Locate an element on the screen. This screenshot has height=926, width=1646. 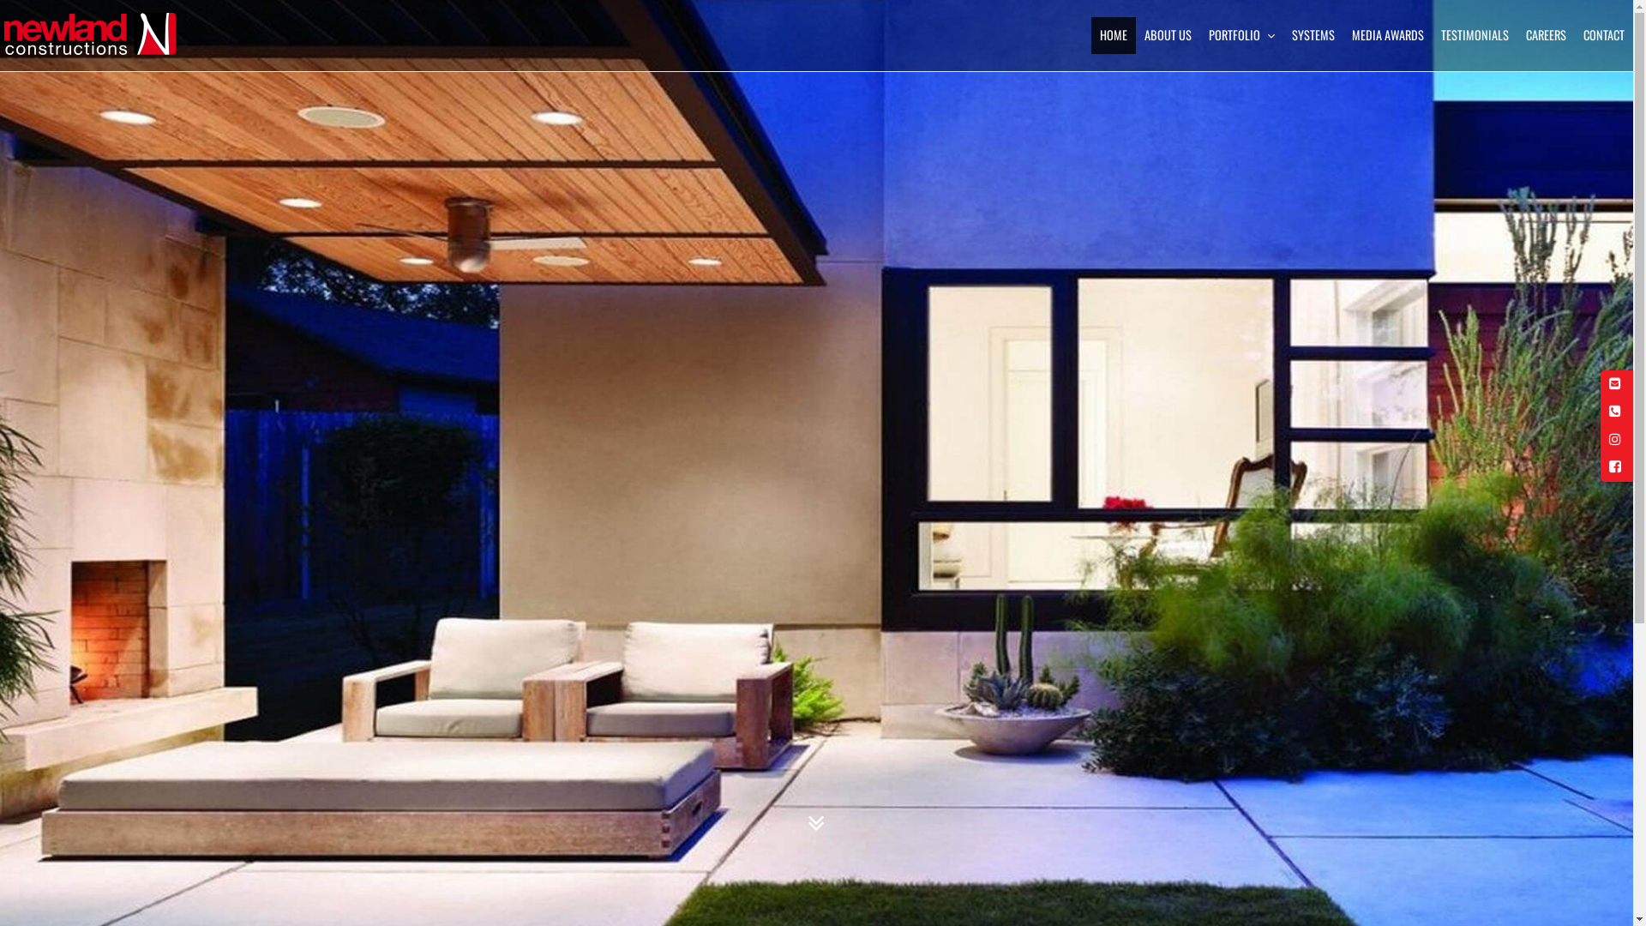
MEDIA AWARDS is located at coordinates (1388, 35).